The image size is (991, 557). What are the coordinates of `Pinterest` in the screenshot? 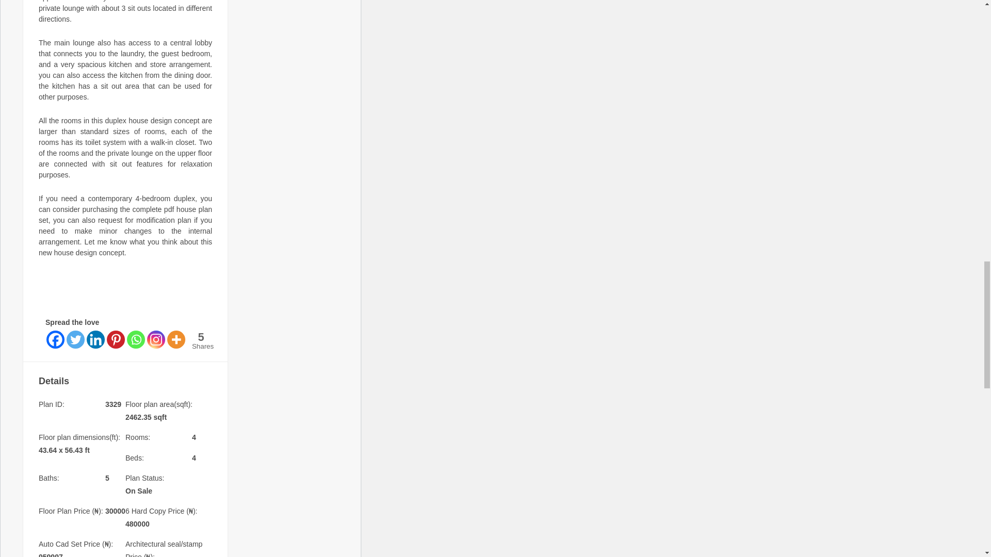 It's located at (116, 339).